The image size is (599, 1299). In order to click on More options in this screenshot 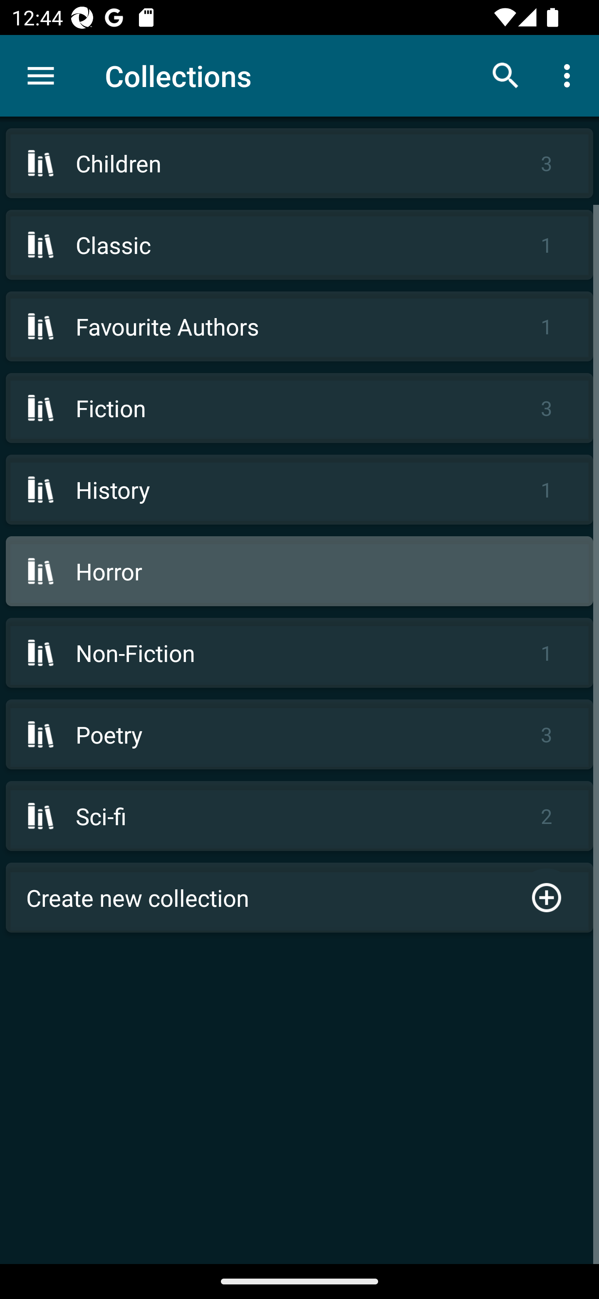, I will do `click(570, 75)`.